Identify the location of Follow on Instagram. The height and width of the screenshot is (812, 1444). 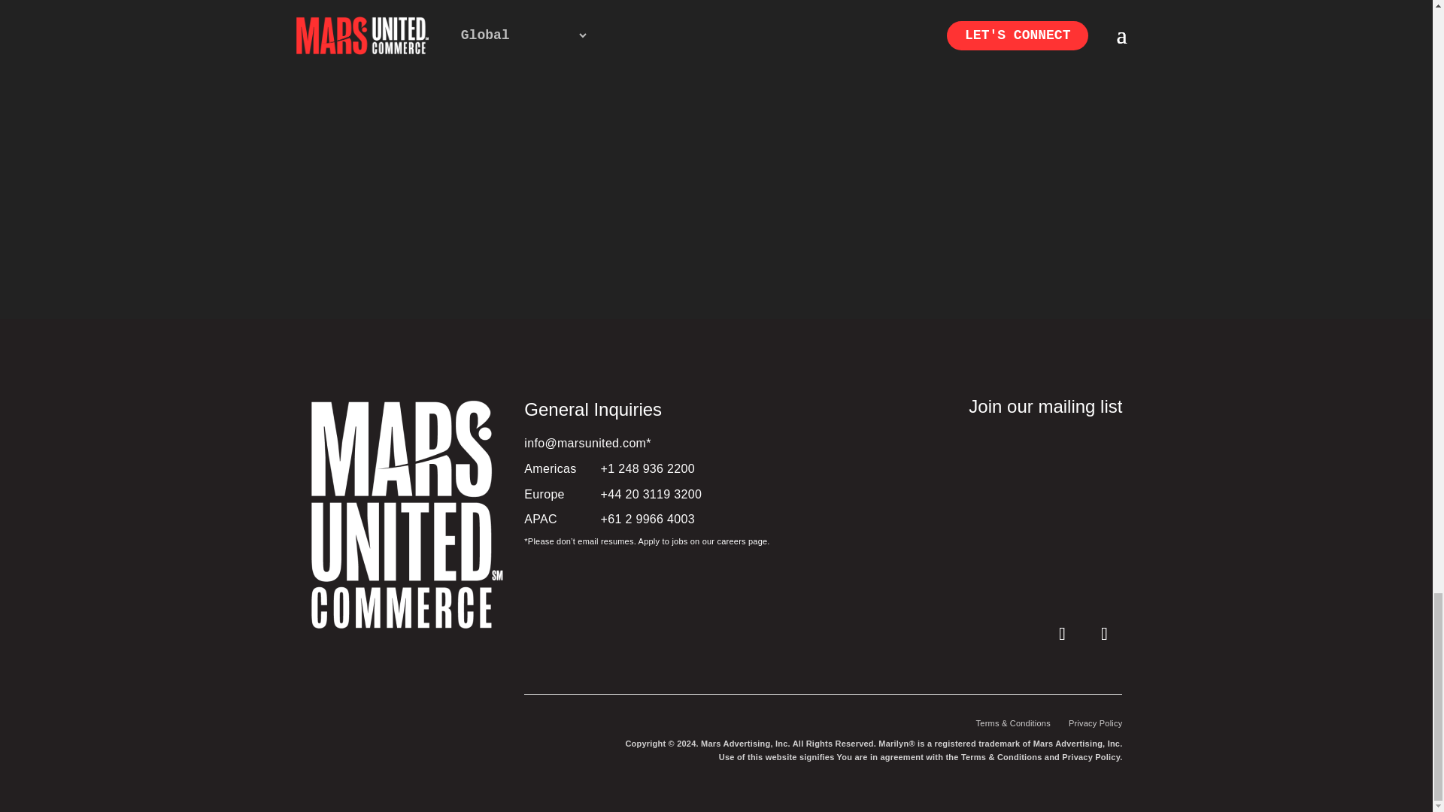
(1103, 633).